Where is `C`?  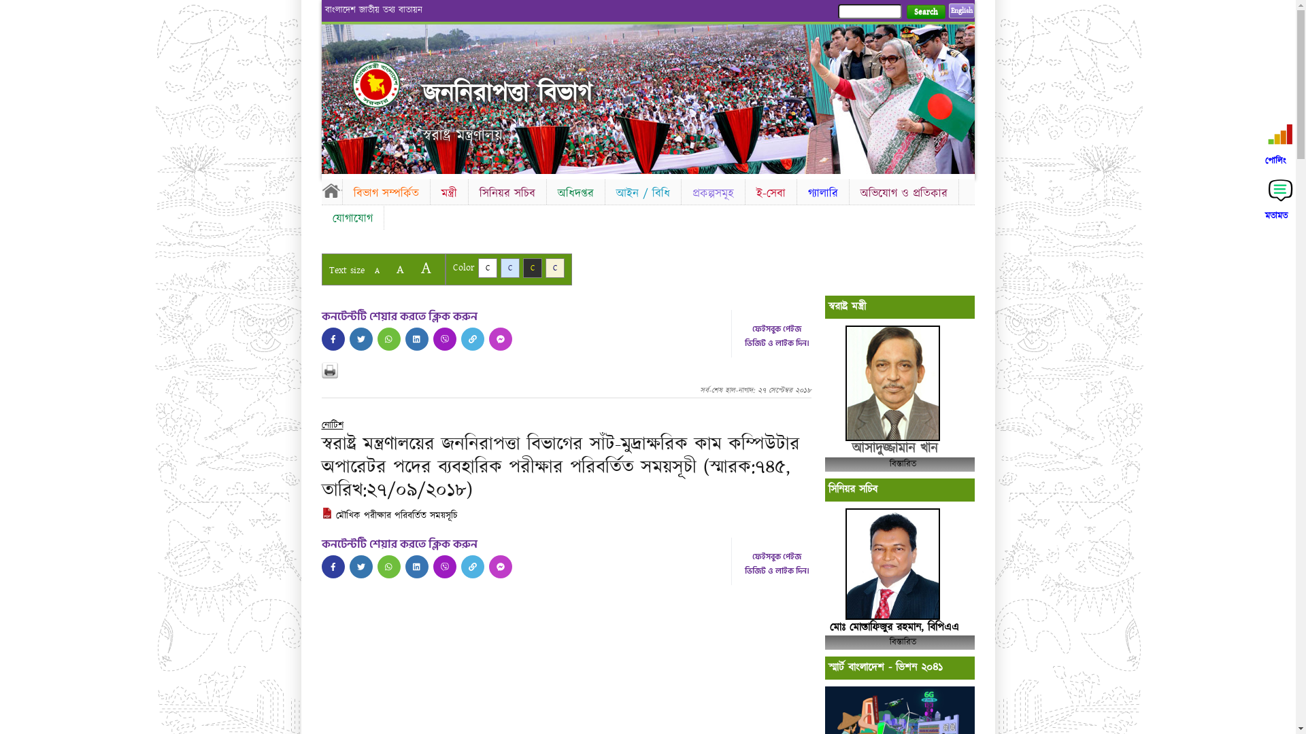
C is located at coordinates (510, 268).